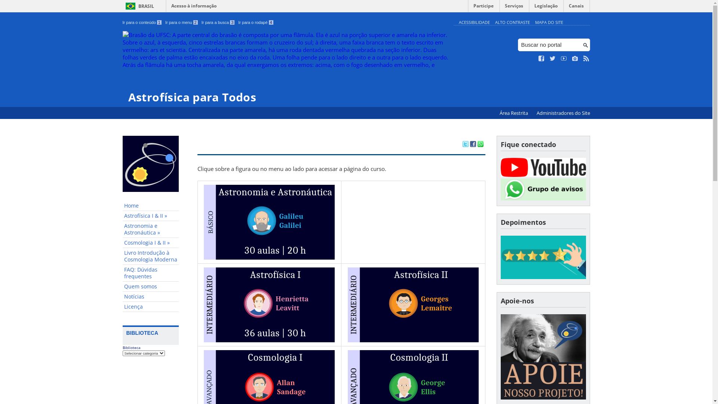  Describe the element at coordinates (474, 22) in the screenshot. I see `ACESSIBILIDADE` at that location.